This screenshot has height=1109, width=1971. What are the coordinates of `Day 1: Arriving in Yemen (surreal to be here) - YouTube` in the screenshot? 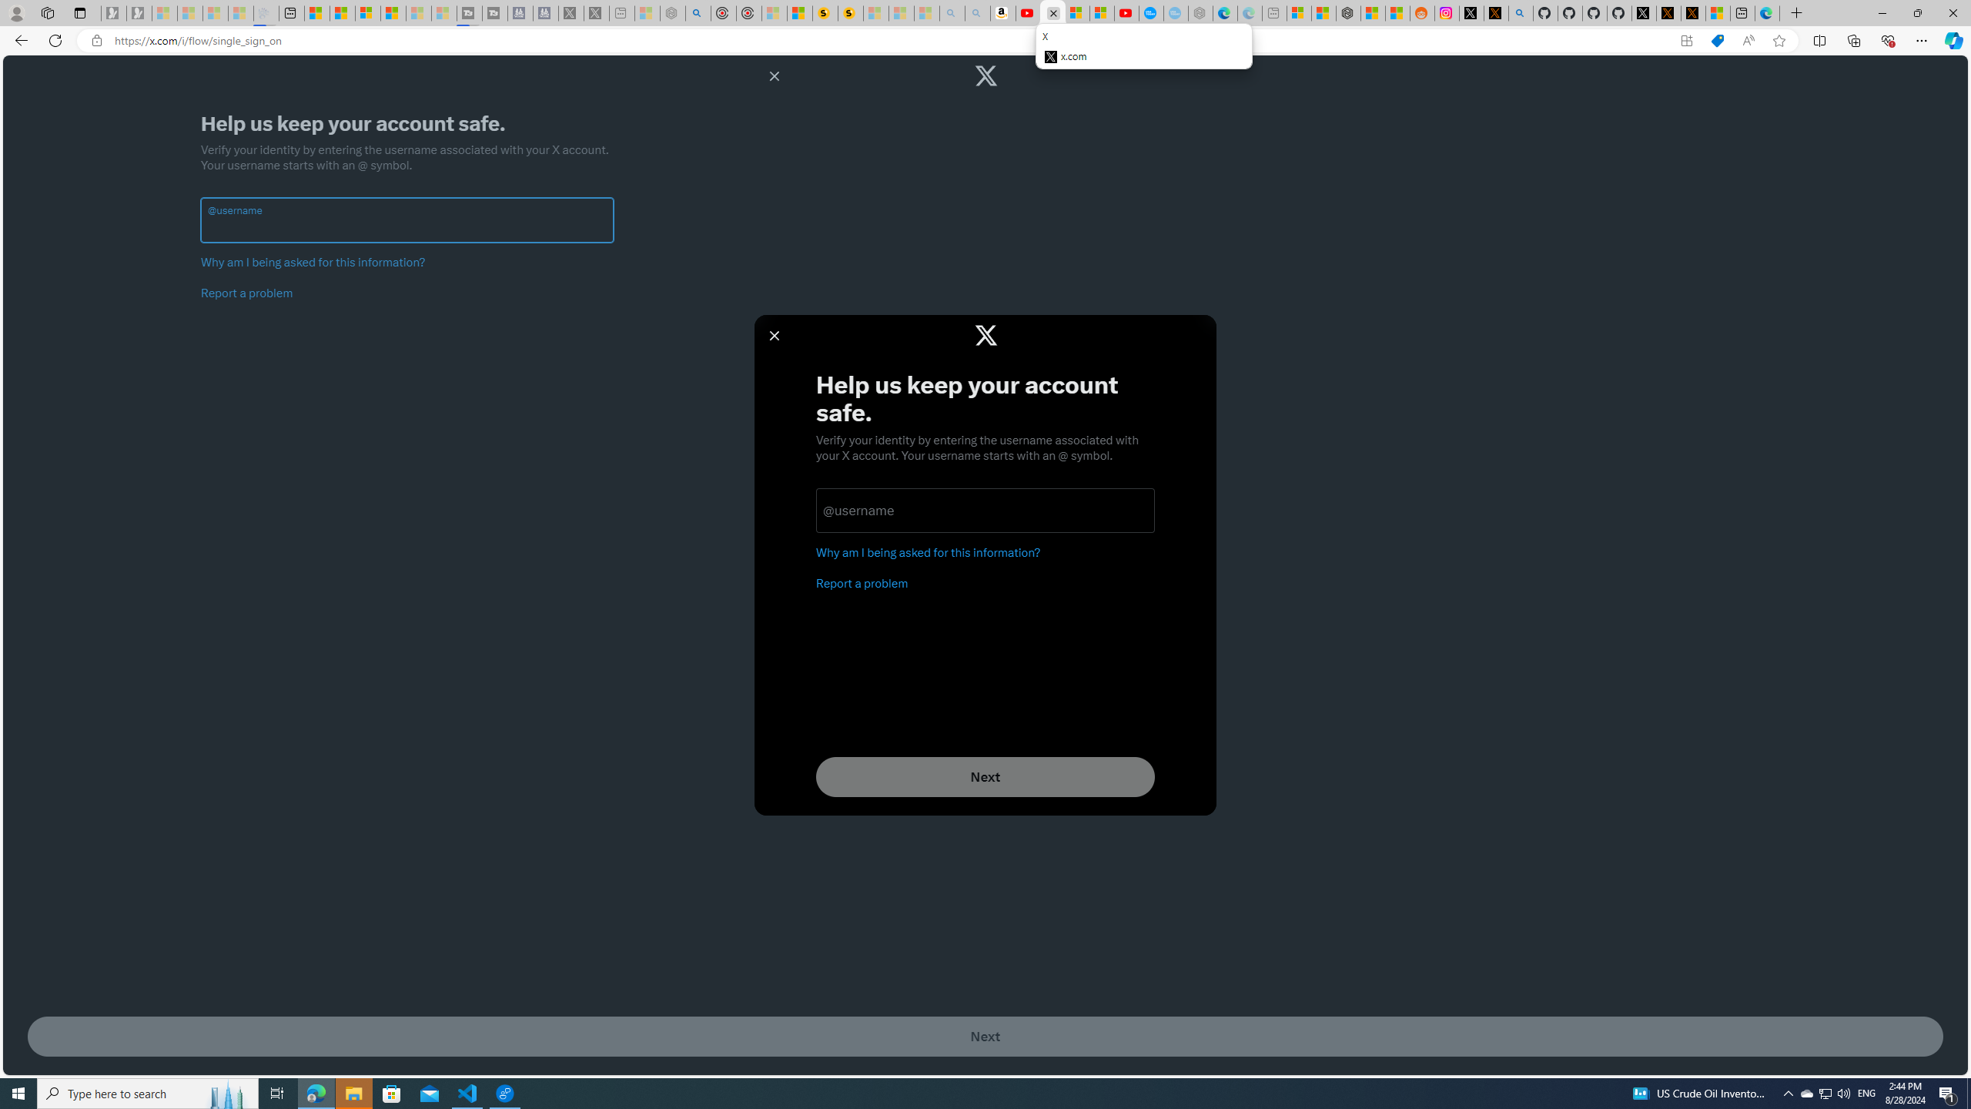 It's located at (1027, 13).